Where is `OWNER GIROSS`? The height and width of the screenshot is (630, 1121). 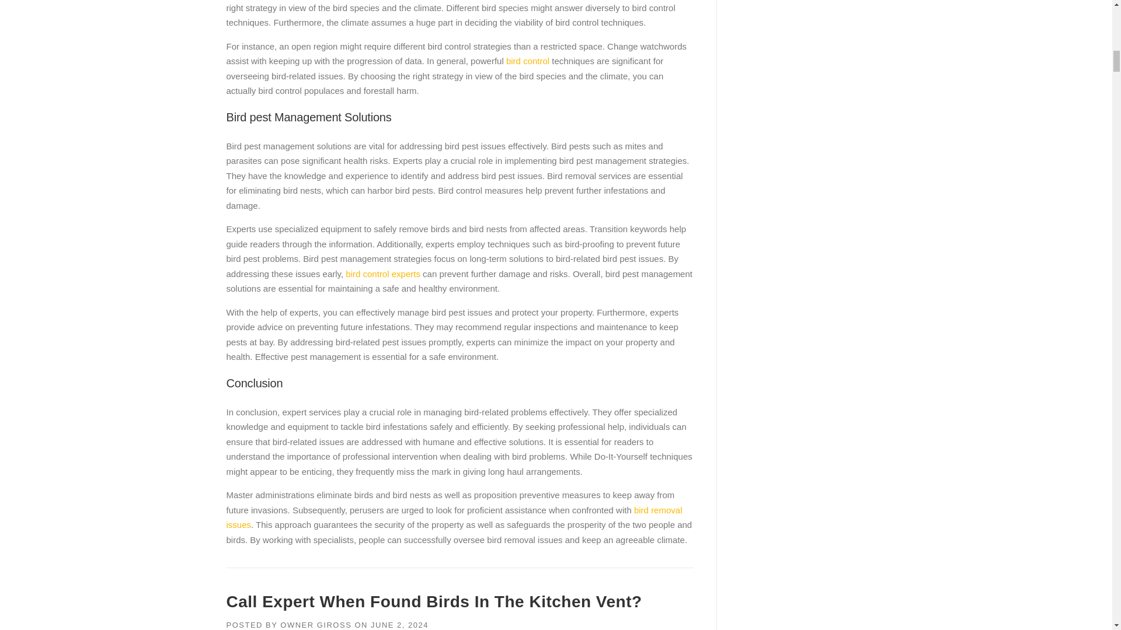 OWNER GIROSS is located at coordinates (316, 624).